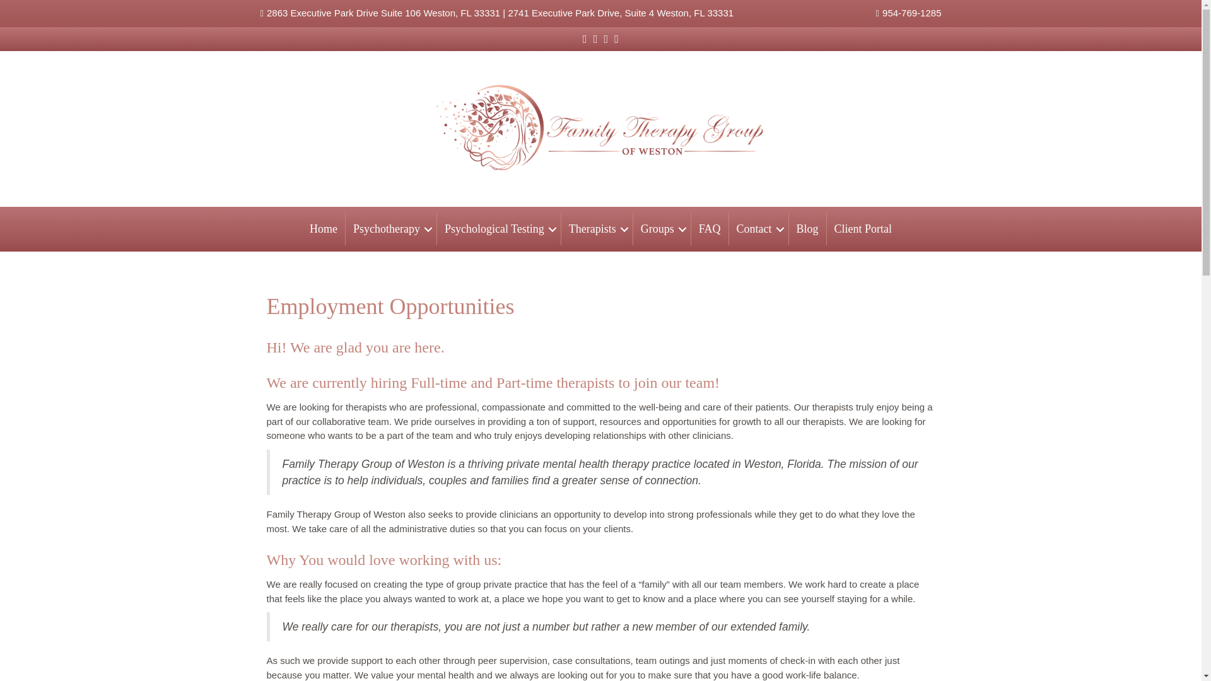 The width and height of the screenshot is (1211, 681). Describe the element at coordinates (601, 129) in the screenshot. I see `Family Therapy Group of Weston` at that location.